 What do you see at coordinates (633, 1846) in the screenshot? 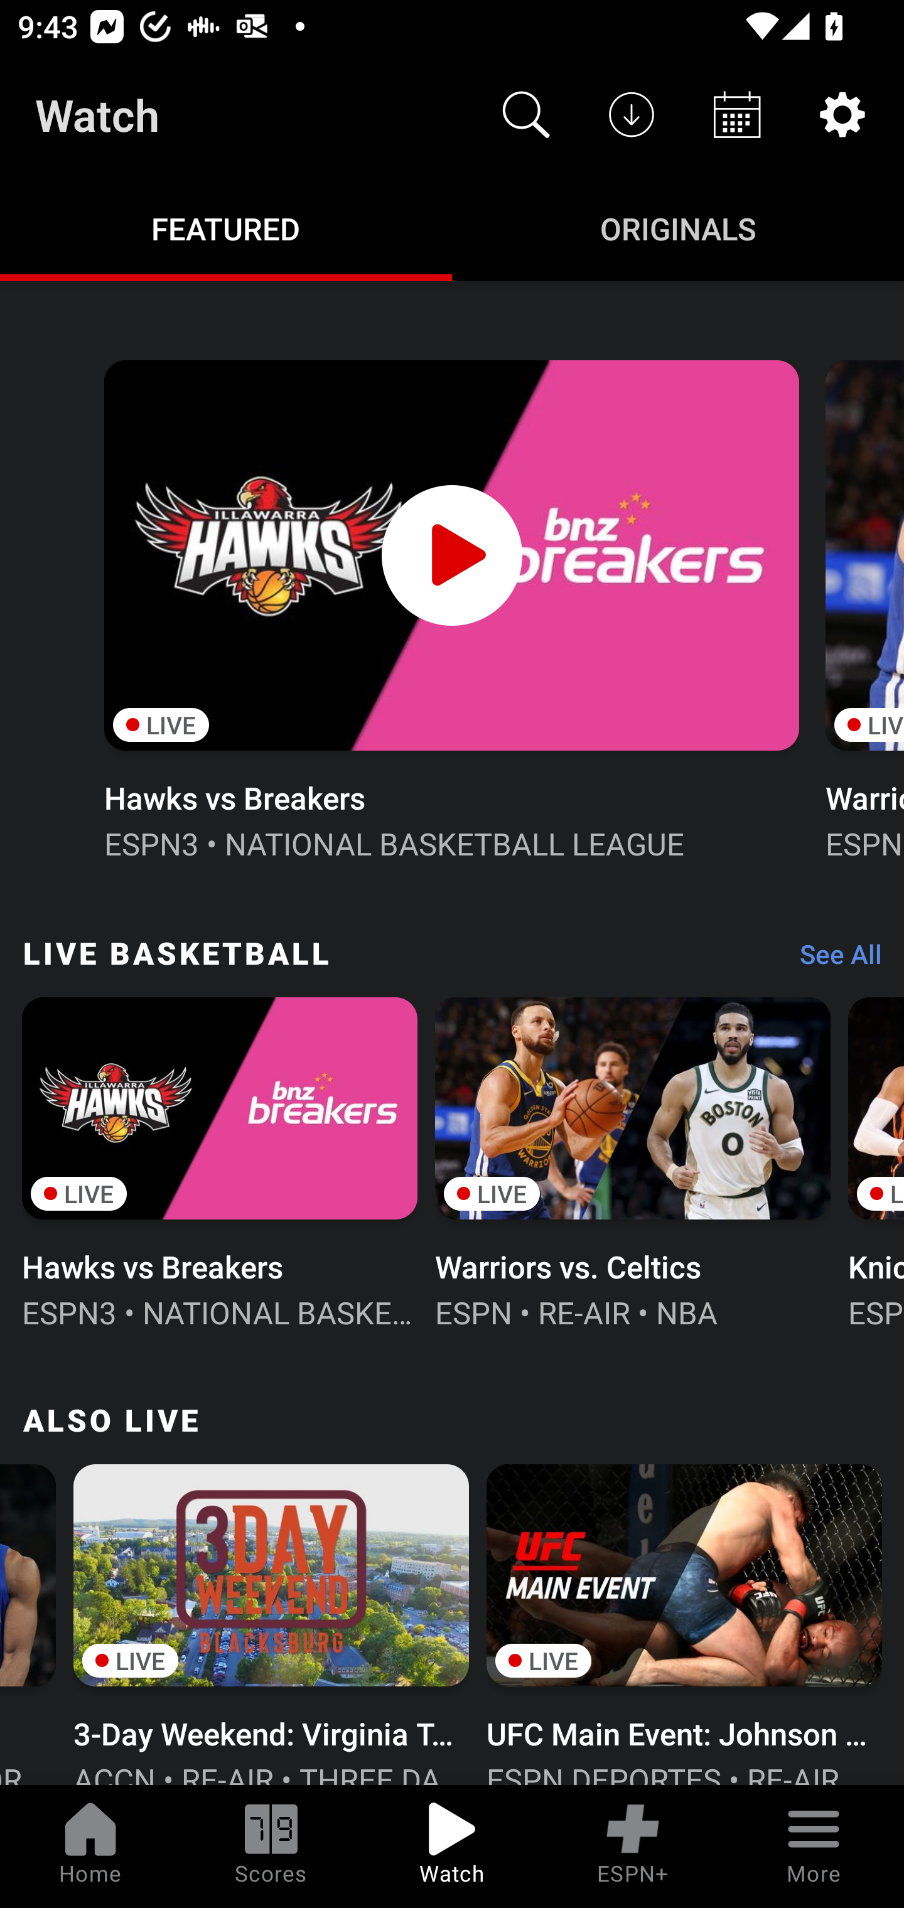
I see `ESPN+` at bounding box center [633, 1846].